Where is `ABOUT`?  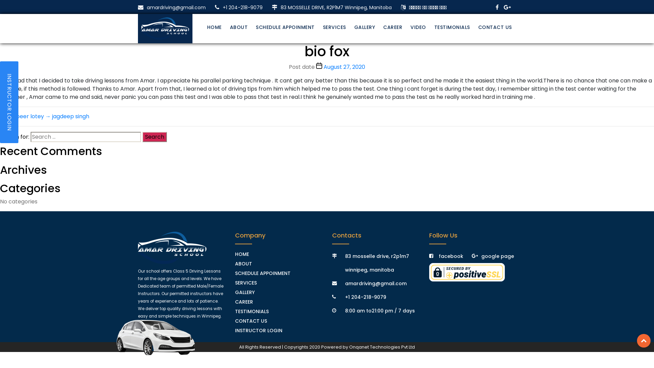
ABOUT is located at coordinates (238, 27).